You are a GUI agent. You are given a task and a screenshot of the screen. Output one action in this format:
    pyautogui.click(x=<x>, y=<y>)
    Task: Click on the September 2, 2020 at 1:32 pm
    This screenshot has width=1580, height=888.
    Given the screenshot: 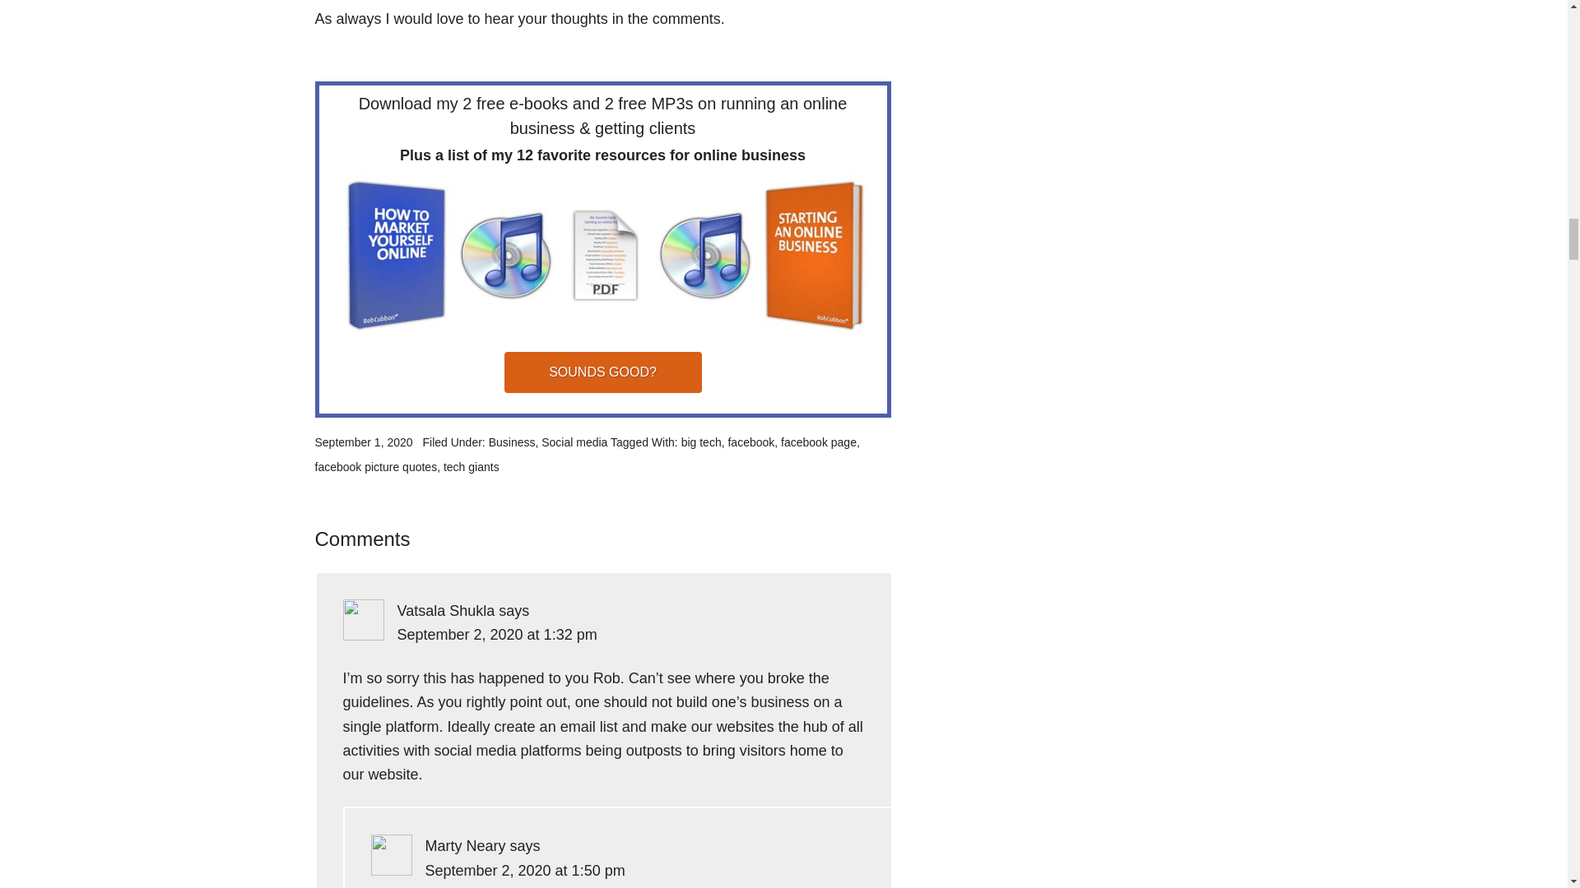 What is the action you would take?
    pyautogui.click(x=496, y=635)
    